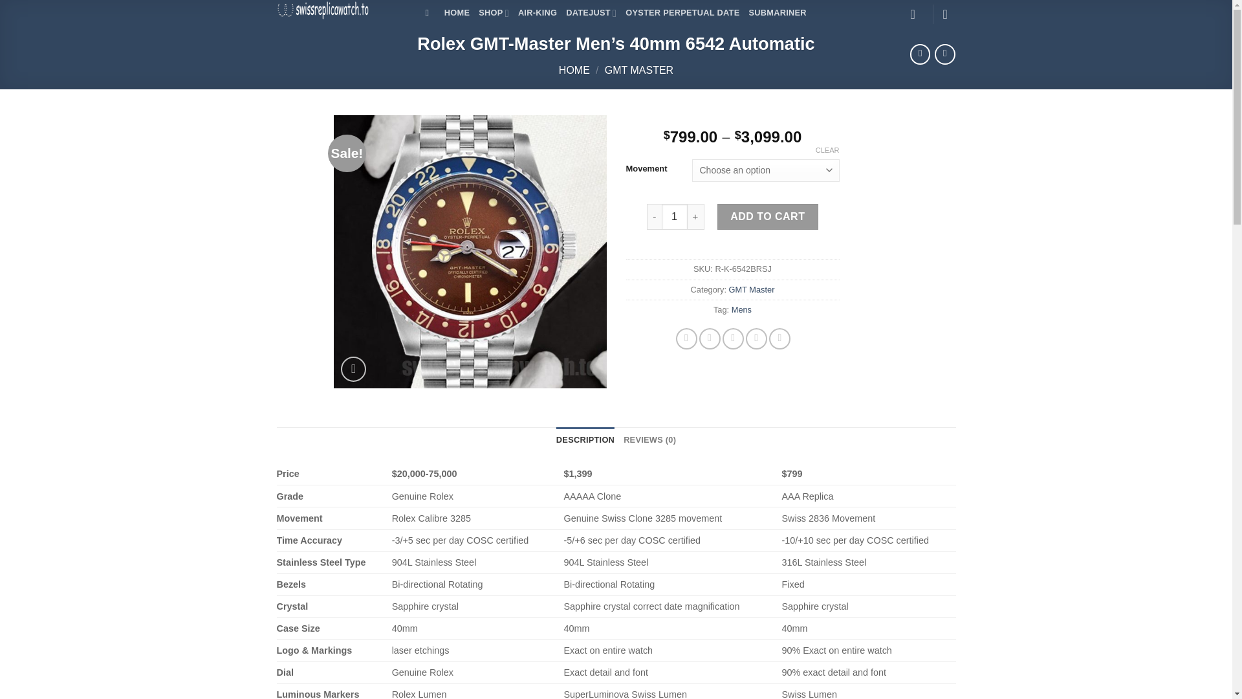 This screenshot has width=1242, height=699. What do you see at coordinates (457, 13) in the screenshot?
I see `HOME` at bounding box center [457, 13].